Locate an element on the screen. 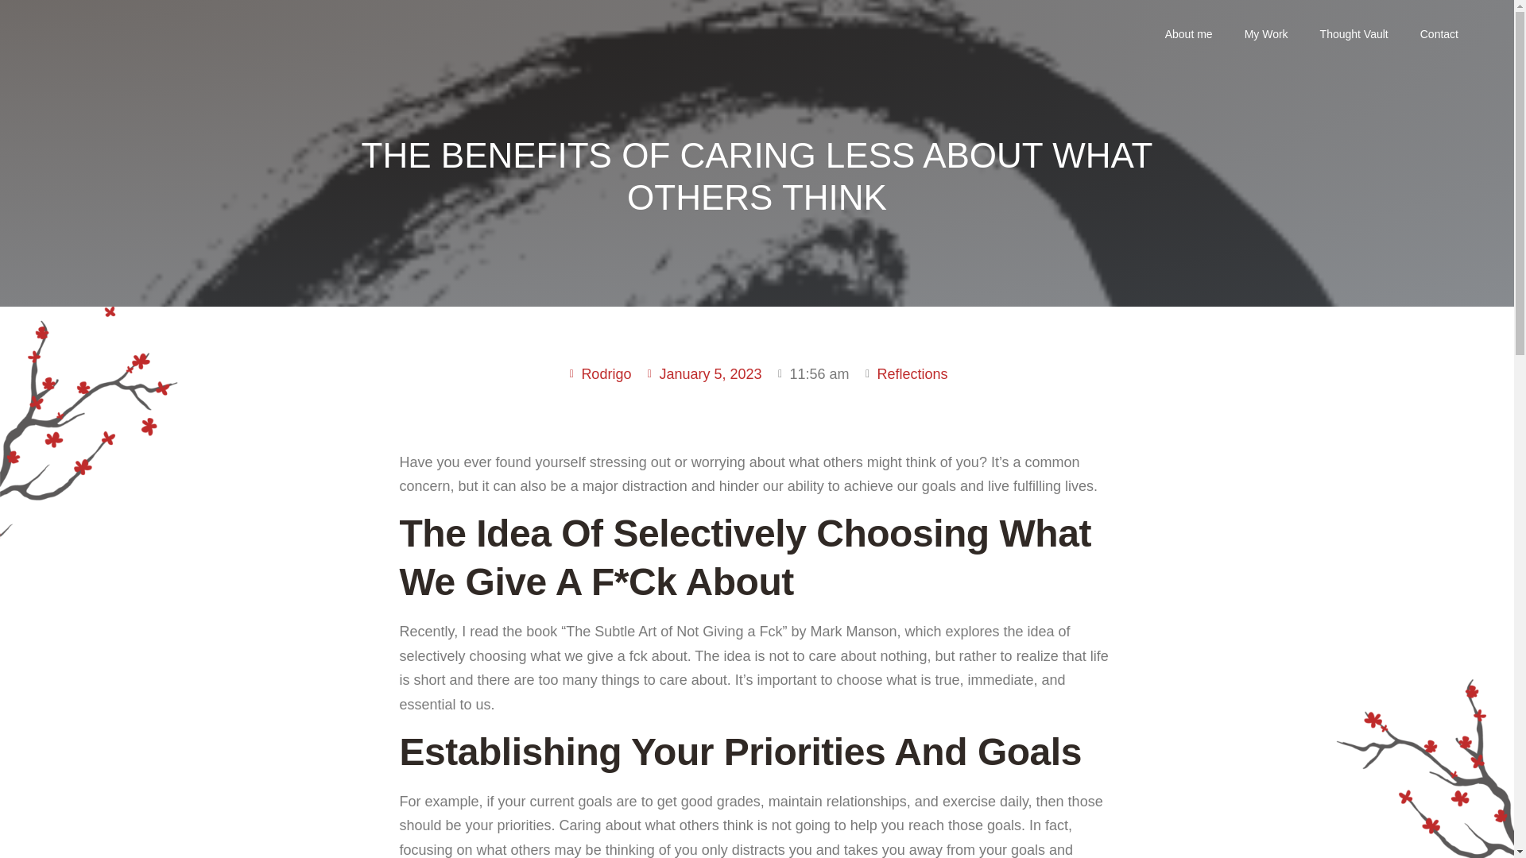 This screenshot has height=858, width=1526. About me is located at coordinates (1188, 35).